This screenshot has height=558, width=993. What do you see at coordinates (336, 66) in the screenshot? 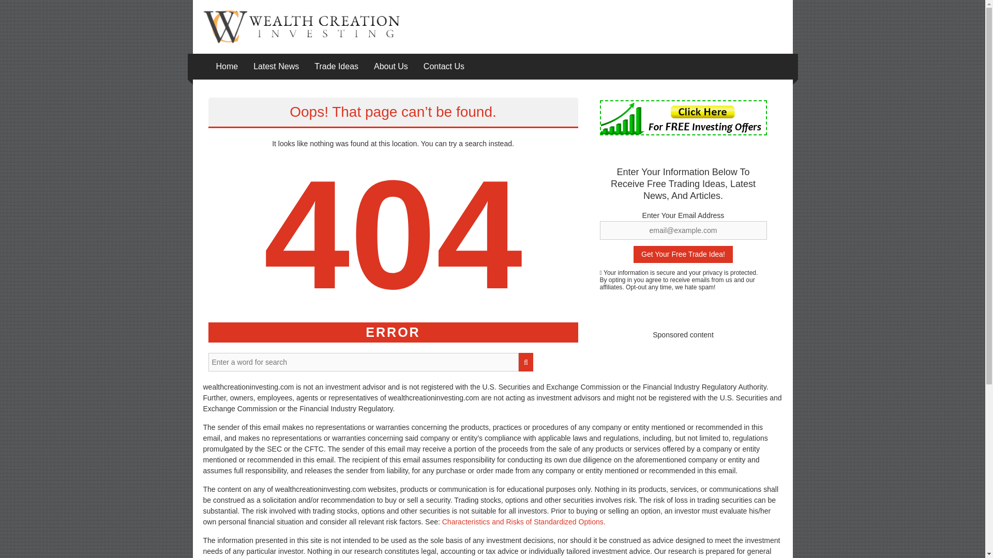
I see `Trade Ideas` at bounding box center [336, 66].